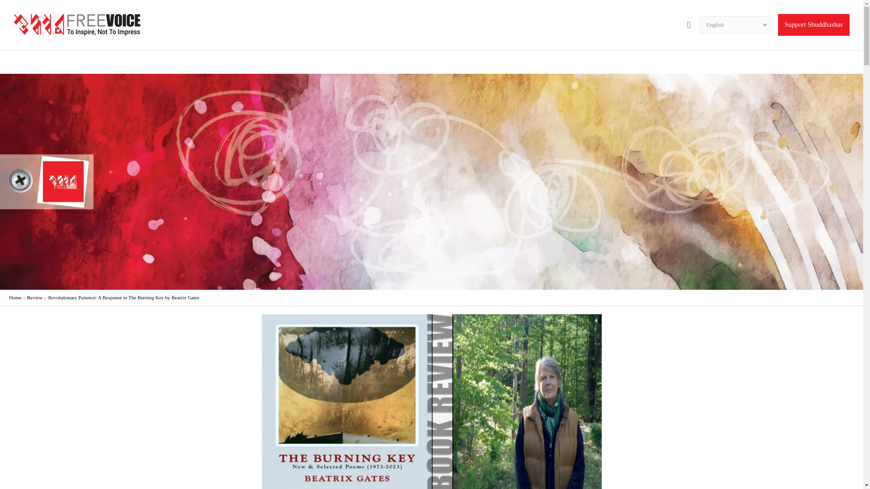 The image size is (870, 489). What do you see at coordinates (814, 24) in the screenshot?
I see `Support Shuddhashar` at bounding box center [814, 24].